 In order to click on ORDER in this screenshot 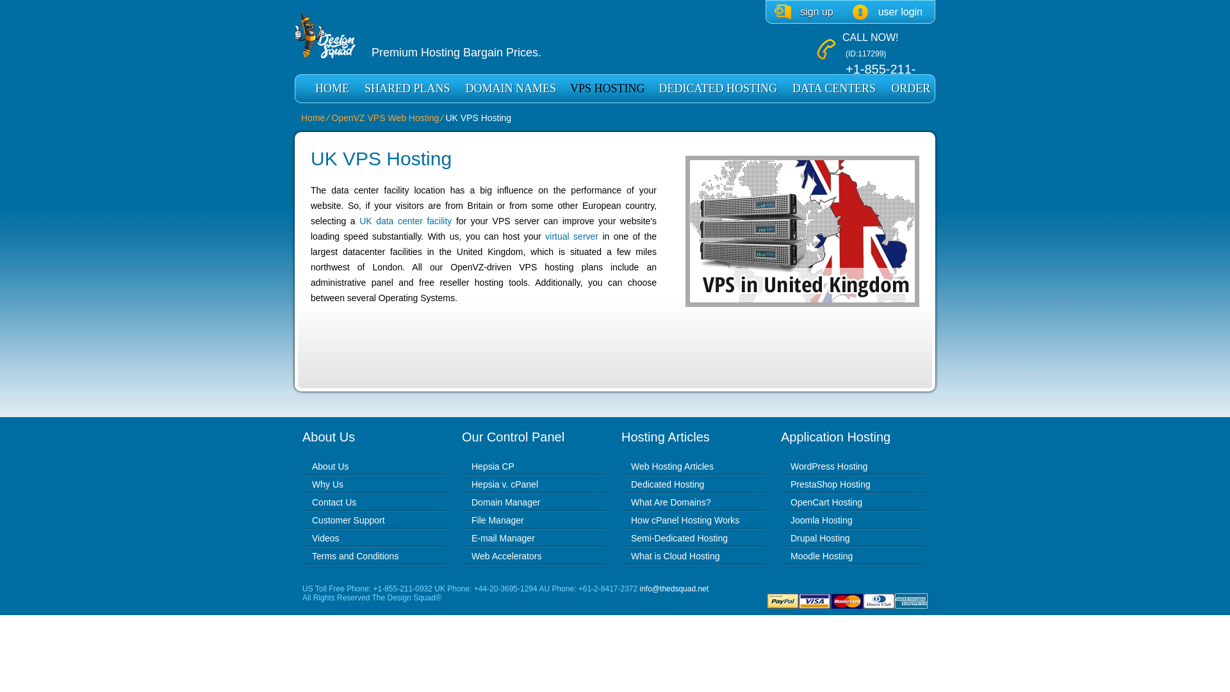, I will do `click(910, 88)`.